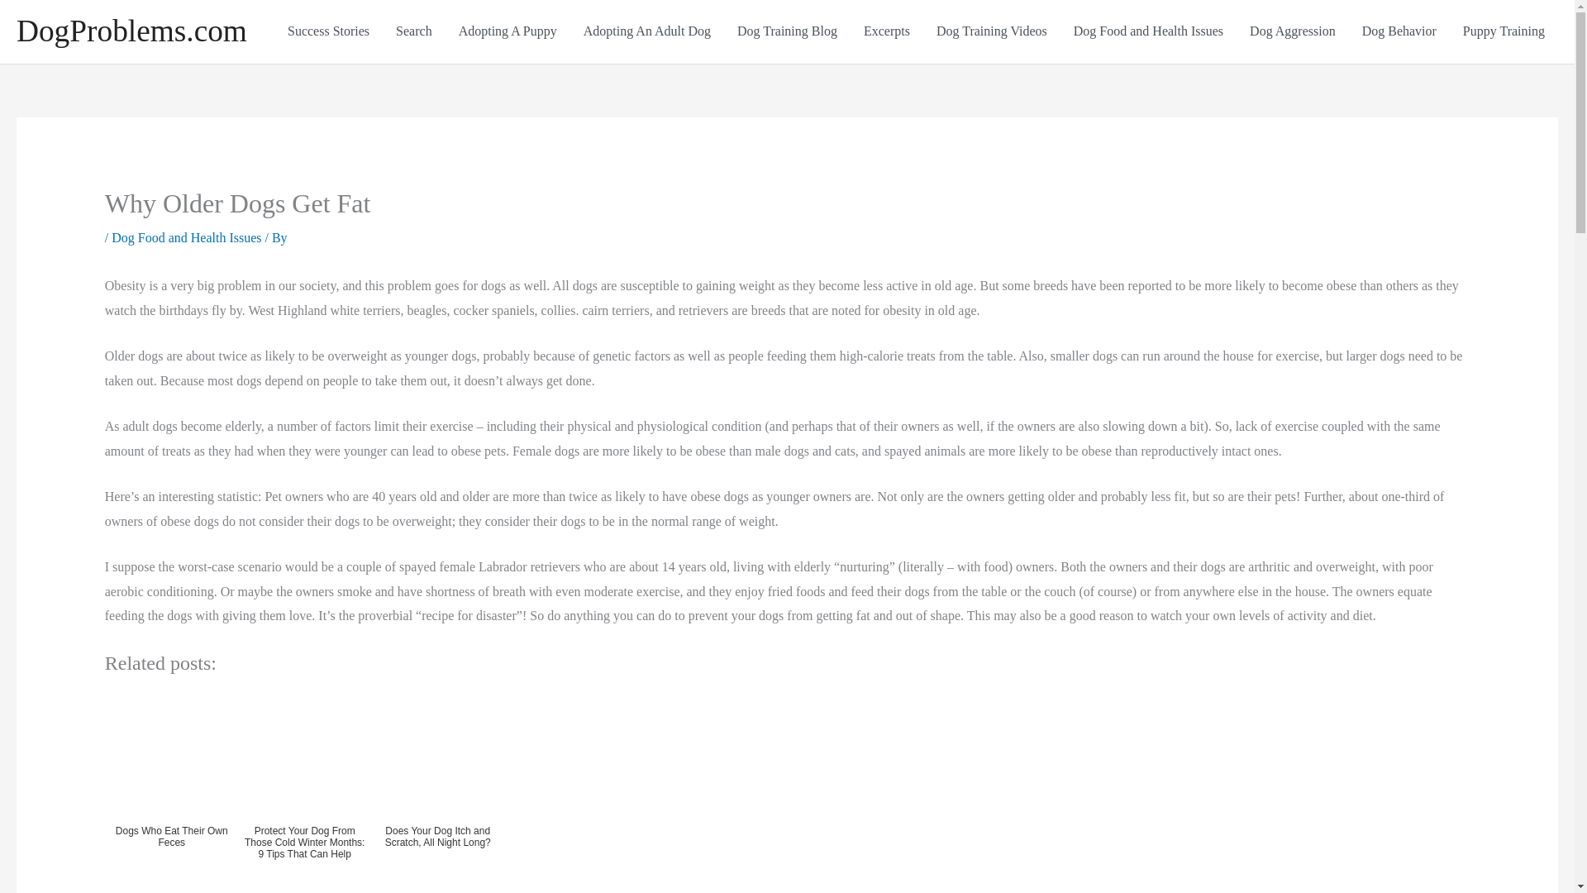 Image resolution: width=1587 pixels, height=893 pixels. I want to click on Dog Training Blog, so click(787, 31).